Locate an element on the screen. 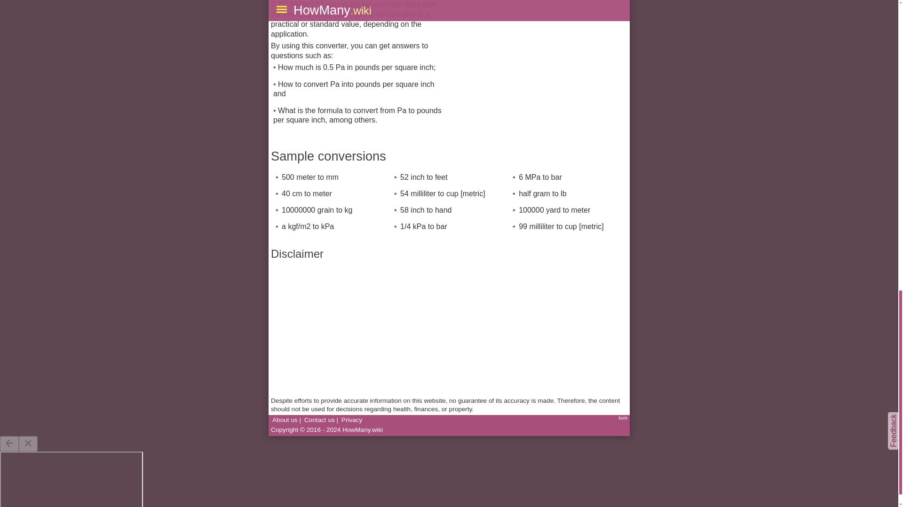 This screenshot has height=507, width=903. 500 meter to mm is located at coordinates (310, 177).